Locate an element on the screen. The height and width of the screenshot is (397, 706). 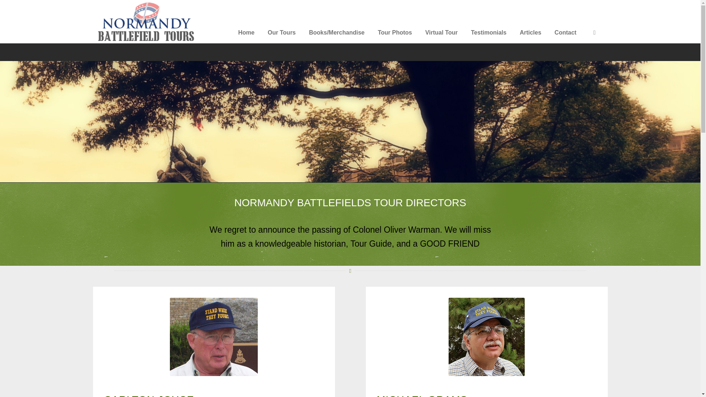
Tour Photos is located at coordinates (400, 32).